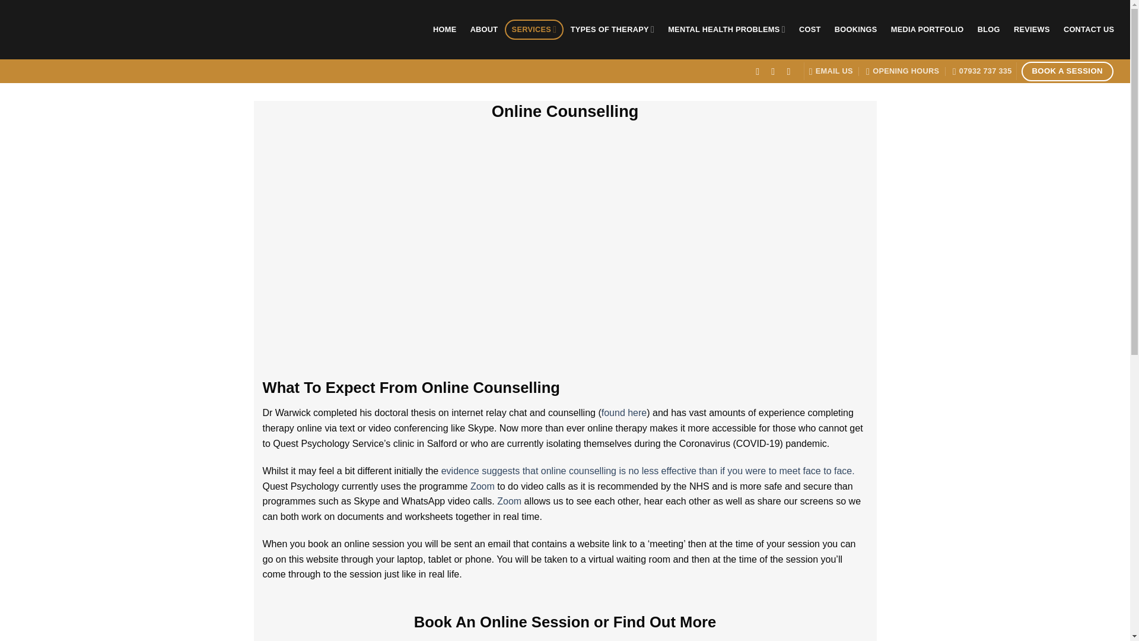 The image size is (1139, 641). Describe the element at coordinates (1032, 30) in the screenshot. I see `REVIEWS` at that location.